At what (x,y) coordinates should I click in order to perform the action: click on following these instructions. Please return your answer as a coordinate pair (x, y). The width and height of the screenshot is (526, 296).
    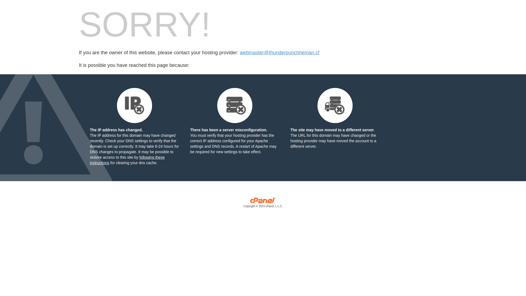
    Looking at the image, I should click on (127, 160).